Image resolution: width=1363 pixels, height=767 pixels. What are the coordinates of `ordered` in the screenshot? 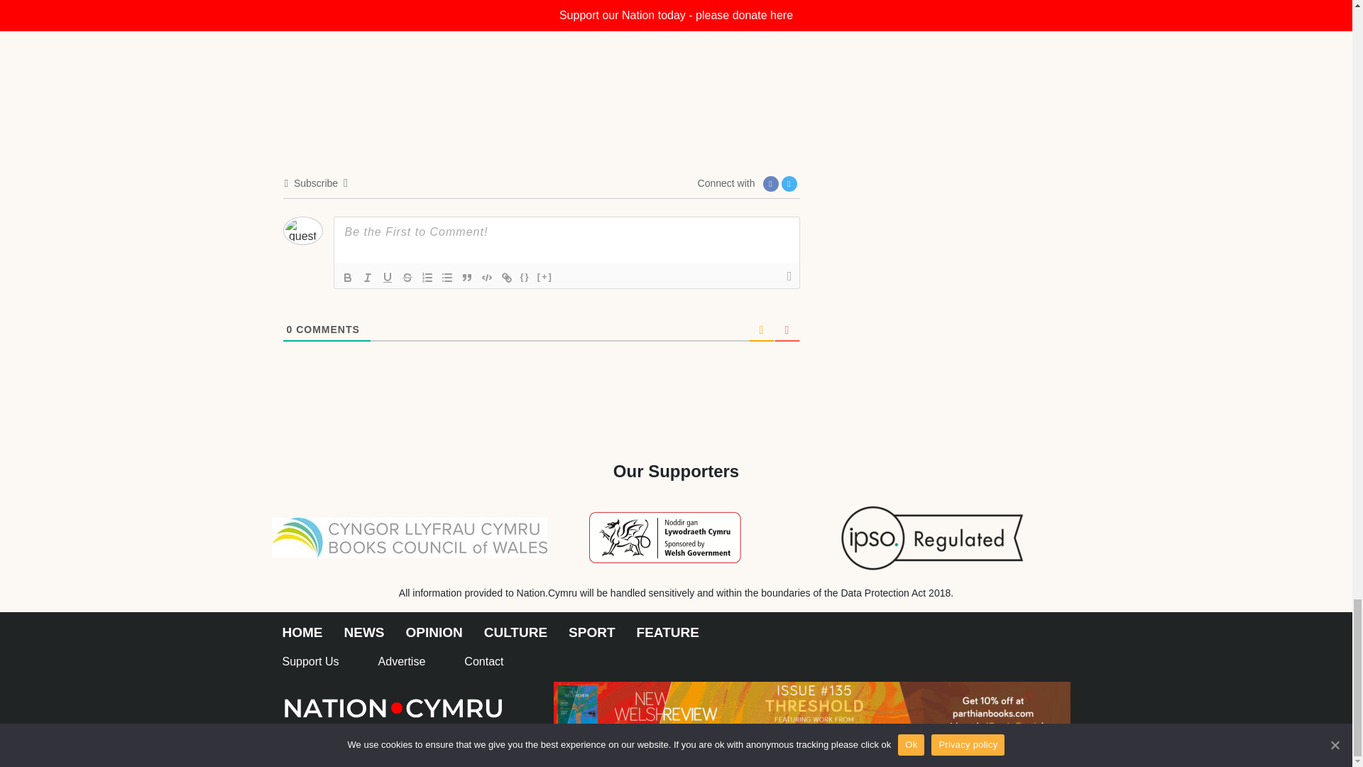 It's located at (427, 277).